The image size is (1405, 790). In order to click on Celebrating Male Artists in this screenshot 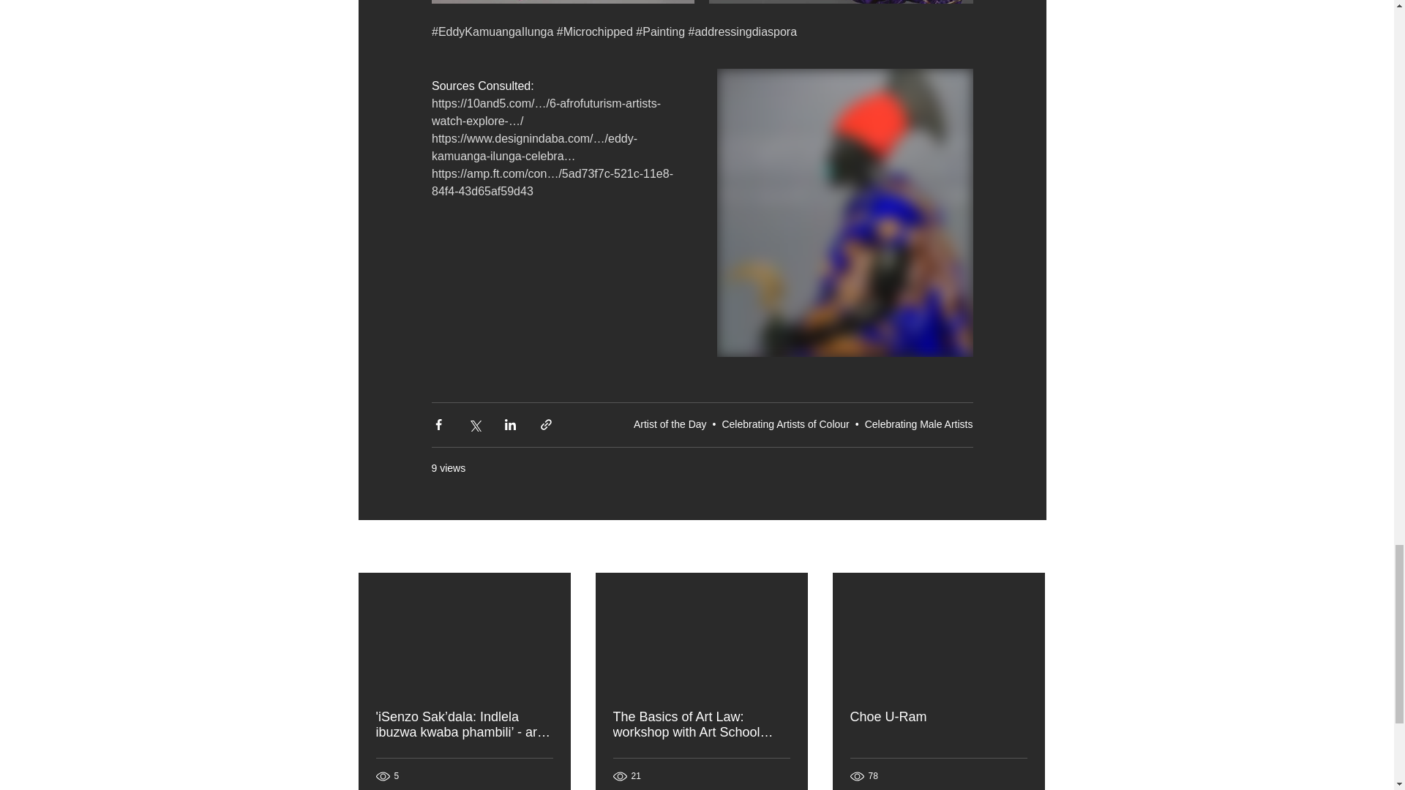, I will do `click(919, 424)`.